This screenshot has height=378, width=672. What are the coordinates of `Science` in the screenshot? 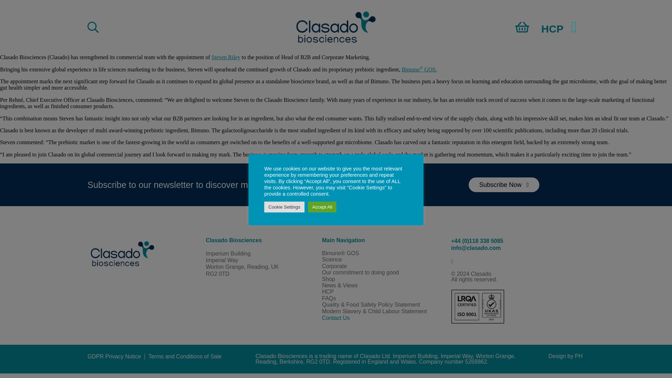 It's located at (383, 260).